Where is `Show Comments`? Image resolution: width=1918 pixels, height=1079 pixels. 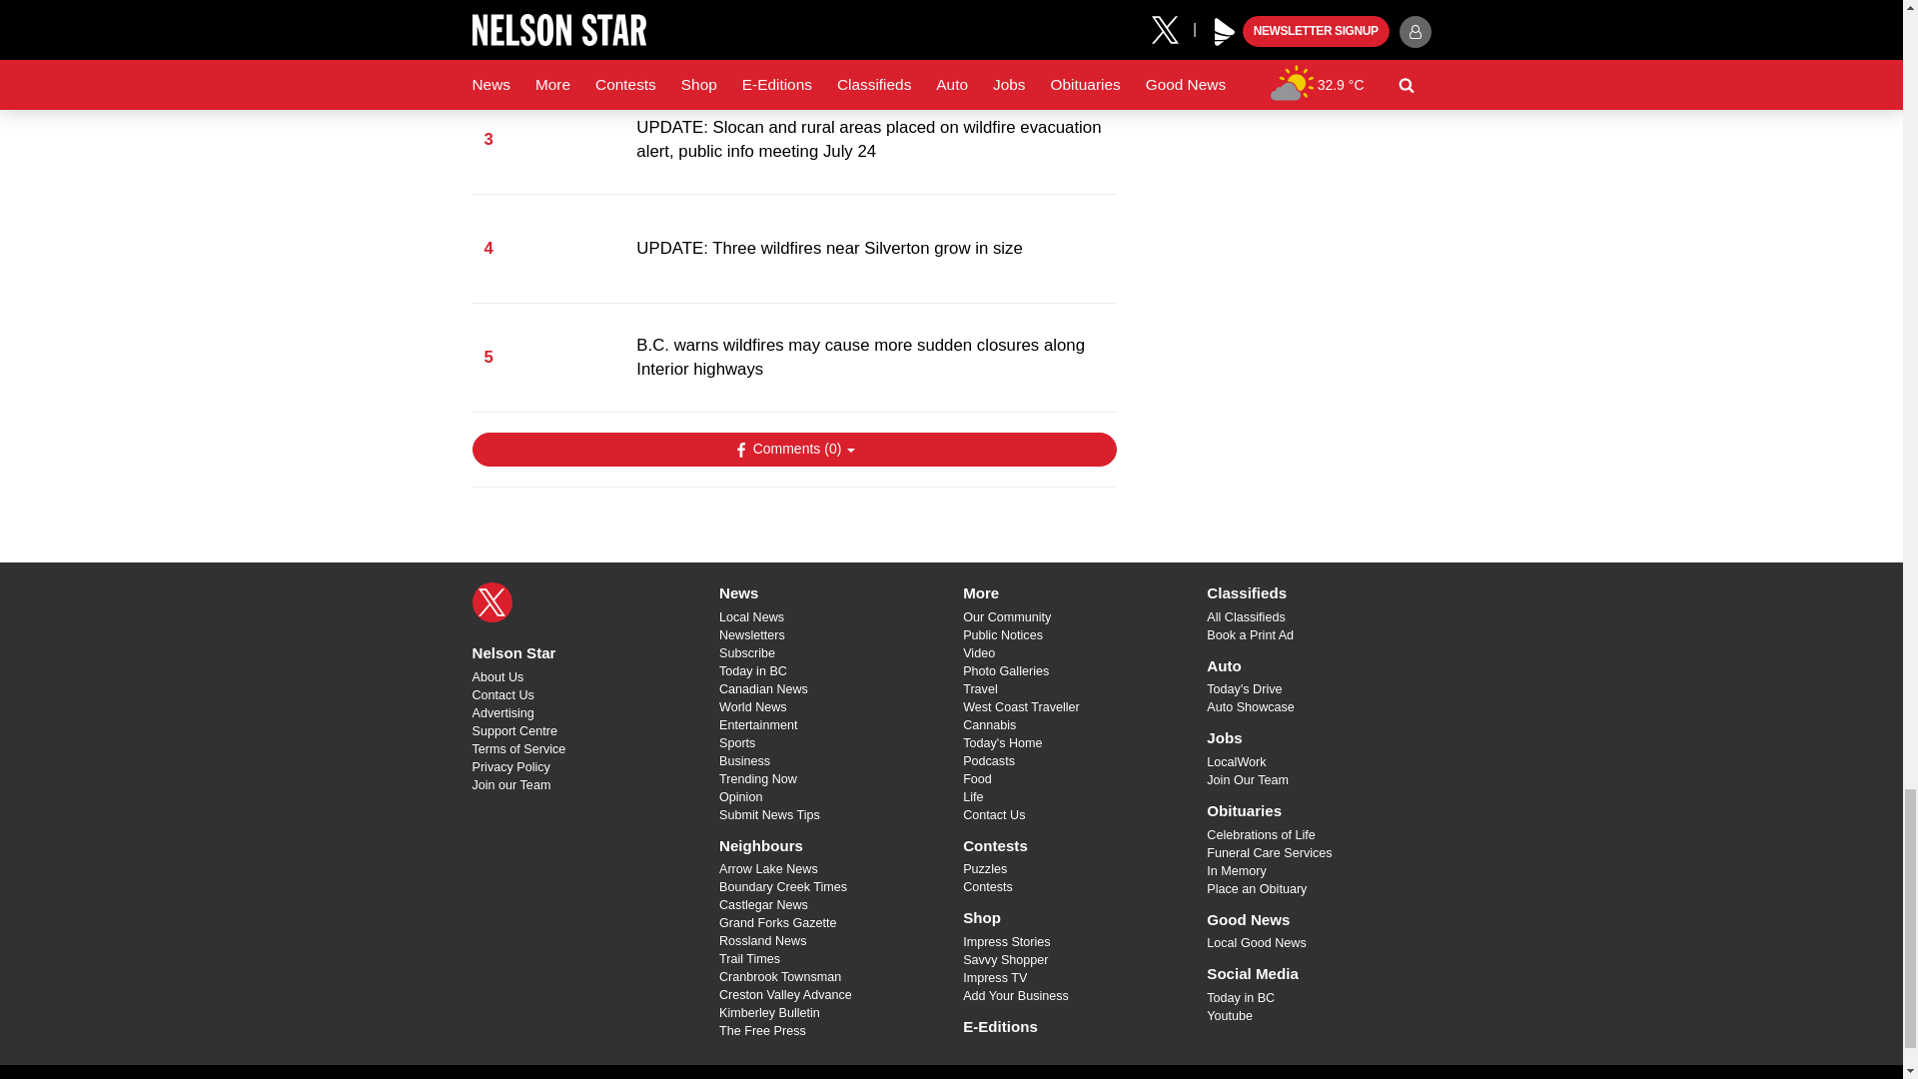
Show Comments is located at coordinates (793, 450).